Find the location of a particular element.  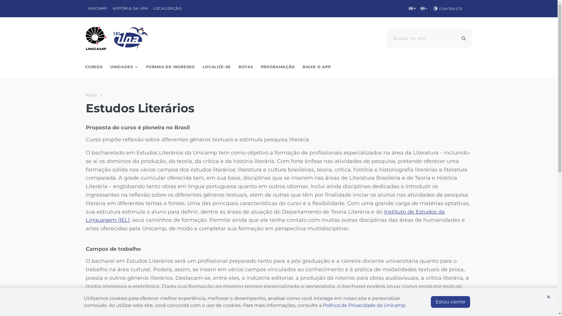

Aumentar fonte is located at coordinates (412, 8).